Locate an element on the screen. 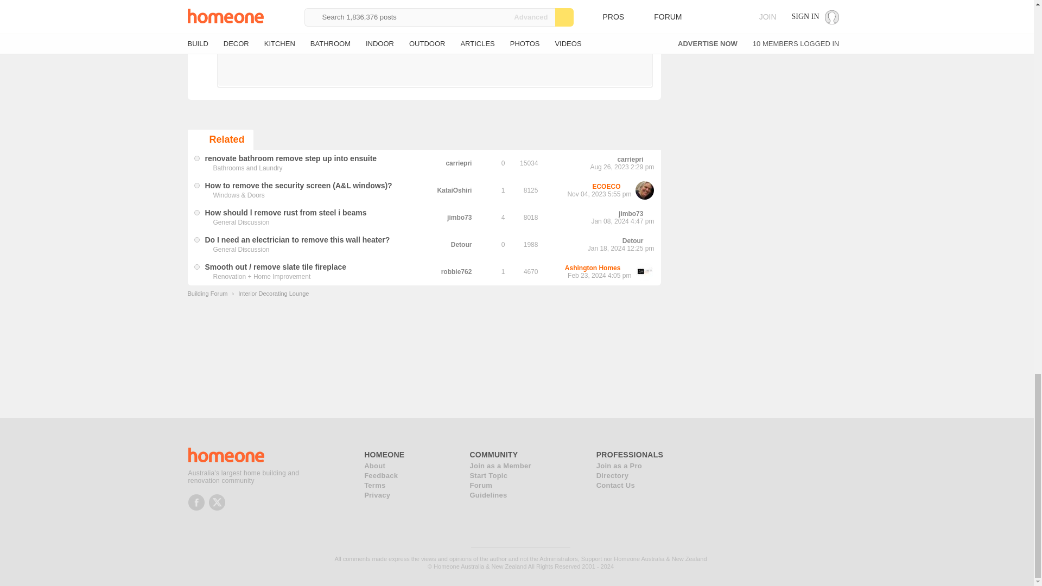 This screenshot has height=586, width=1042. Posted: Oct 31, 2023 10:36 am is located at coordinates (298, 184).